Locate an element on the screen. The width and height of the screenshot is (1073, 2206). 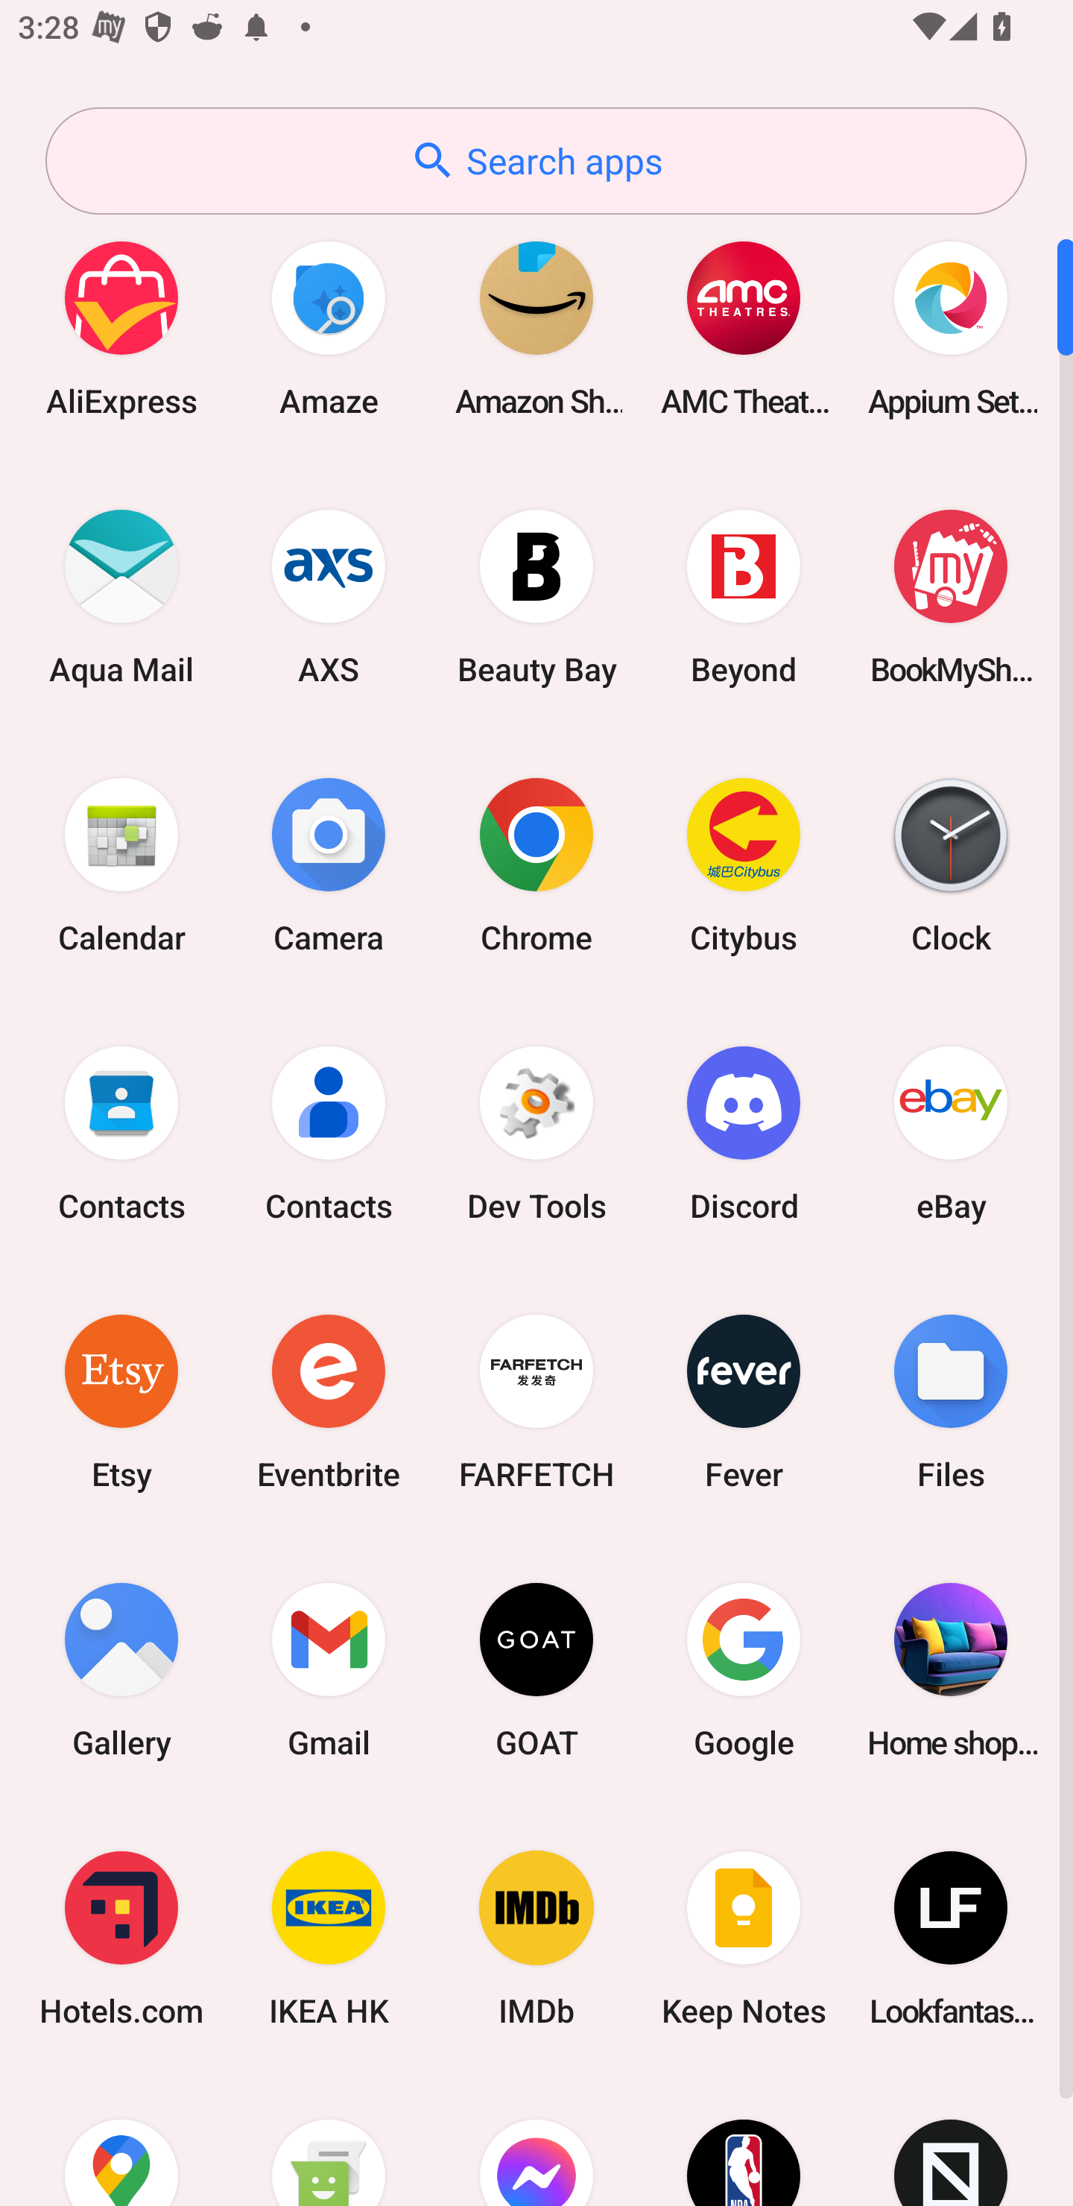
Home shopping is located at coordinates (951, 1669).